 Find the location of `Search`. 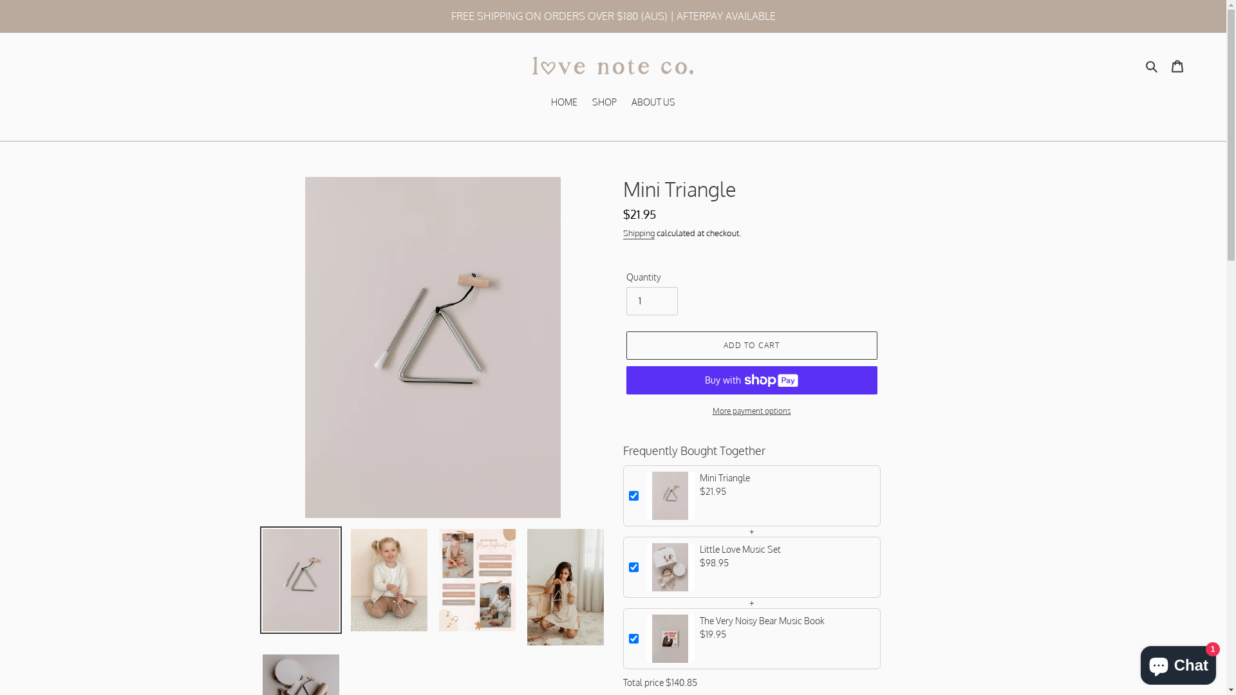

Search is located at coordinates (1152, 66).